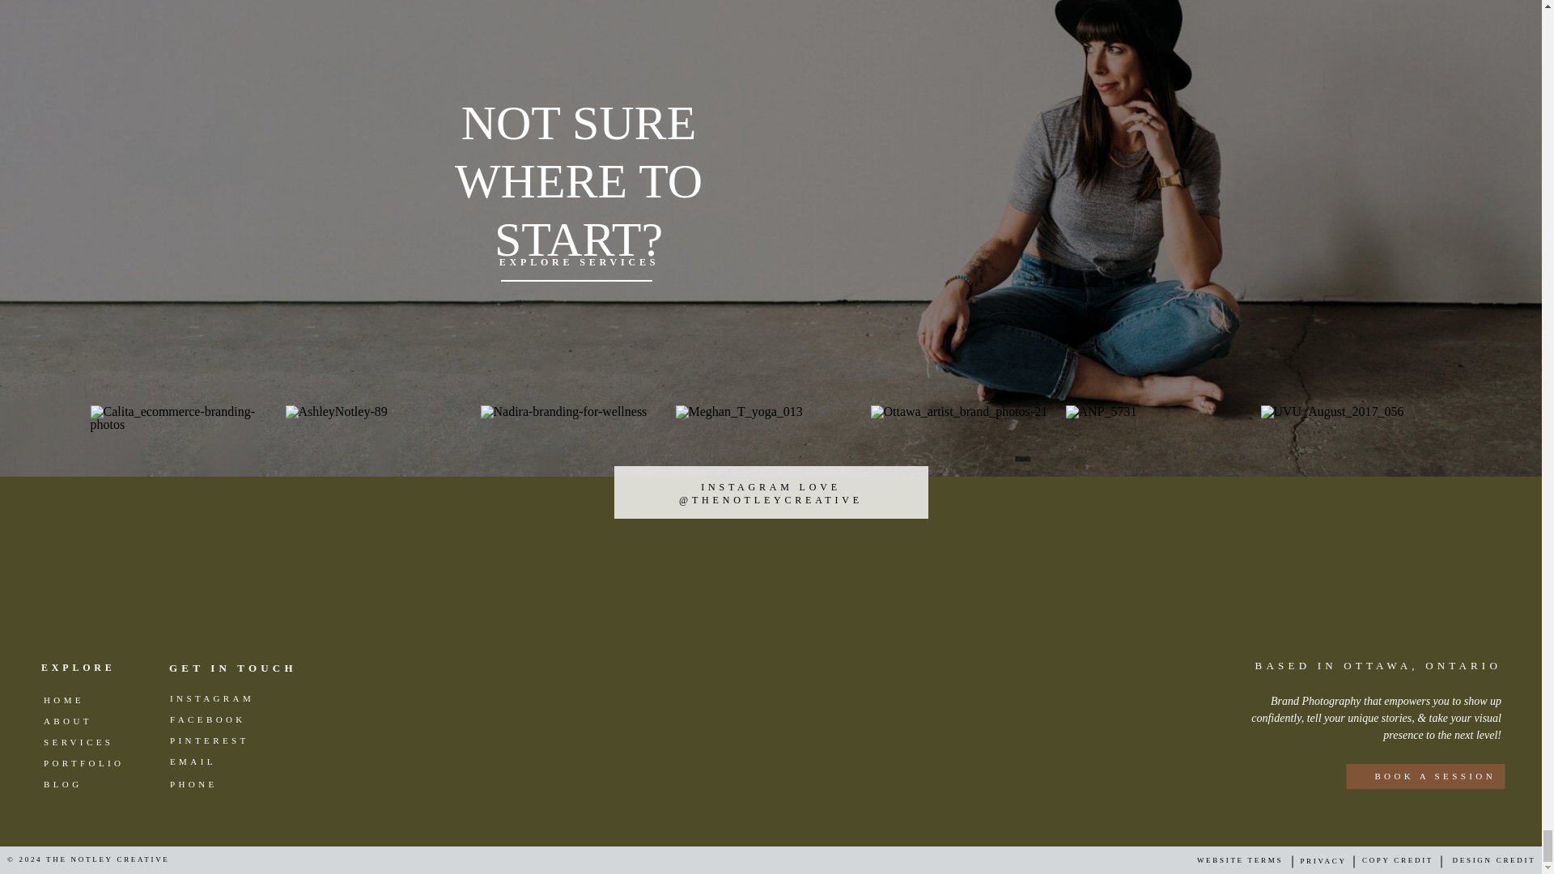 This screenshot has height=874, width=1554. I want to click on EMAIL, so click(217, 764).